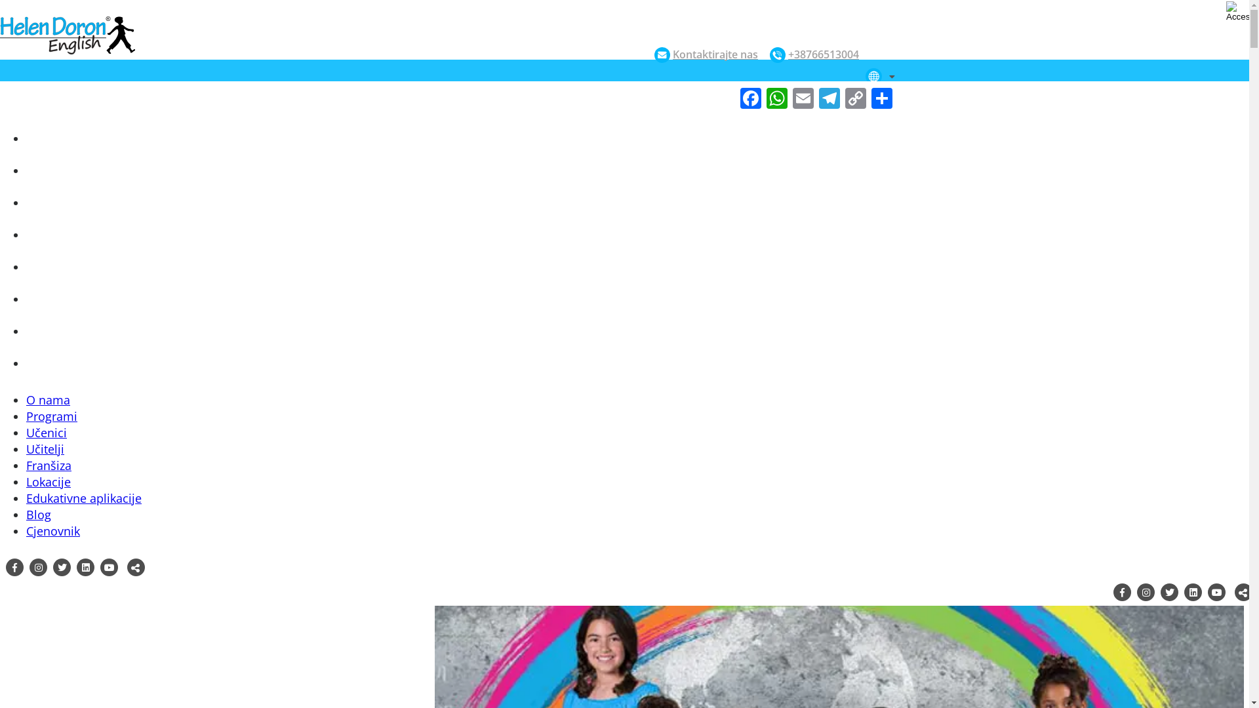 The width and height of the screenshot is (1259, 708). What do you see at coordinates (814, 55) in the screenshot?
I see `+38766513004` at bounding box center [814, 55].